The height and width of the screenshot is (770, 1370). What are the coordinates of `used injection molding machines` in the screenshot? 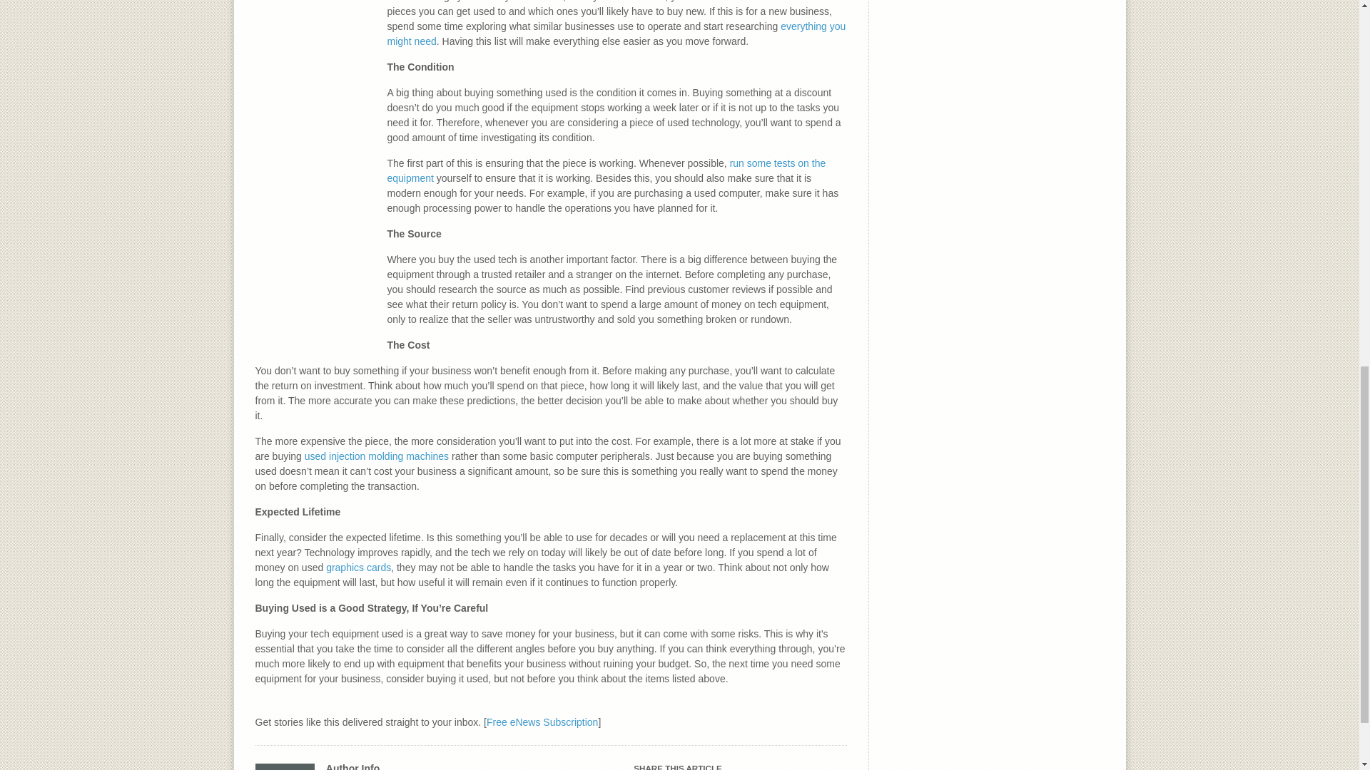 It's located at (377, 456).